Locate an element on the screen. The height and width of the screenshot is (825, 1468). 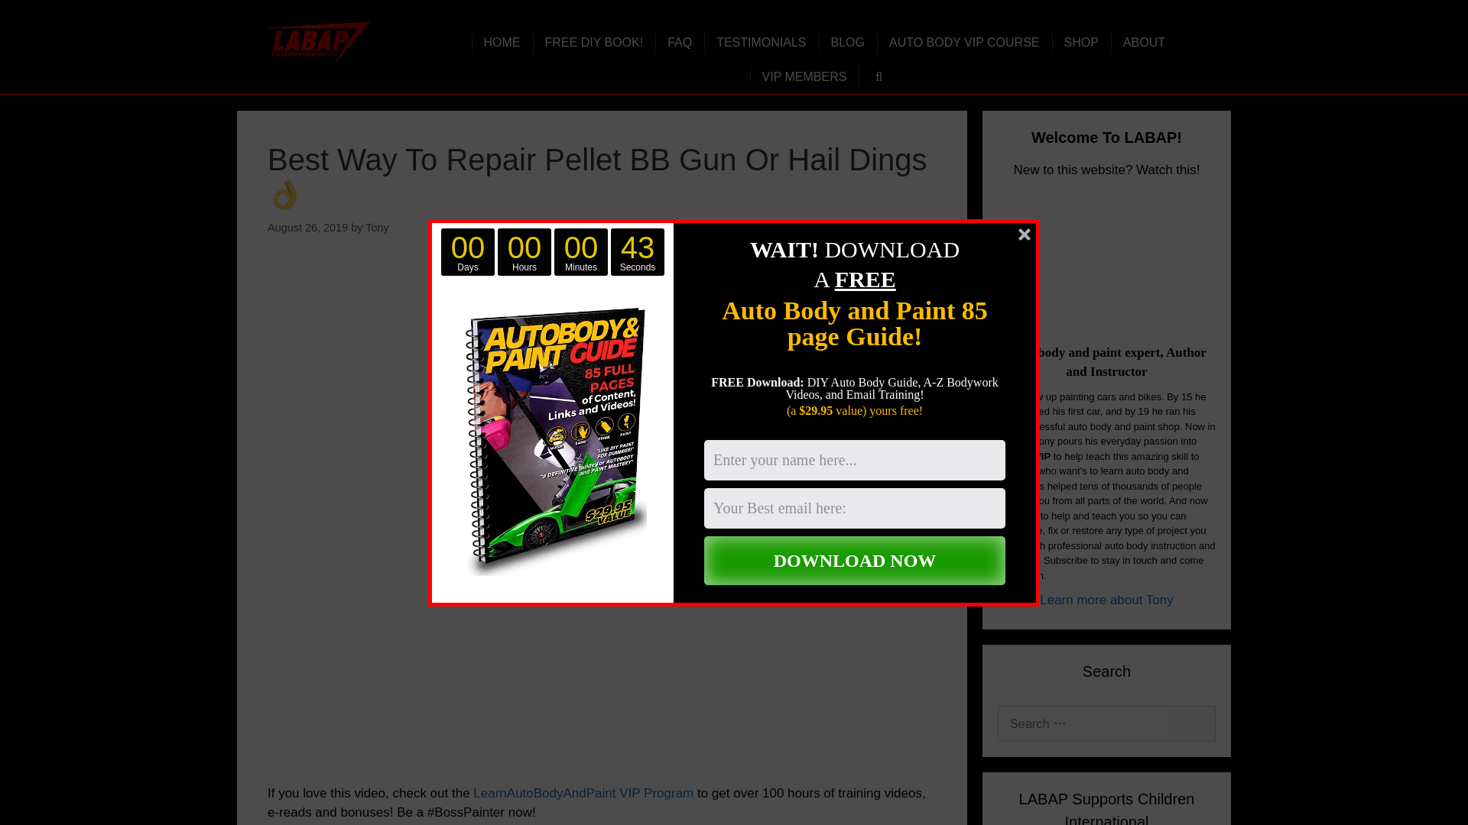
AUTO BODY VIP COURSE is located at coordinates (964, 42).